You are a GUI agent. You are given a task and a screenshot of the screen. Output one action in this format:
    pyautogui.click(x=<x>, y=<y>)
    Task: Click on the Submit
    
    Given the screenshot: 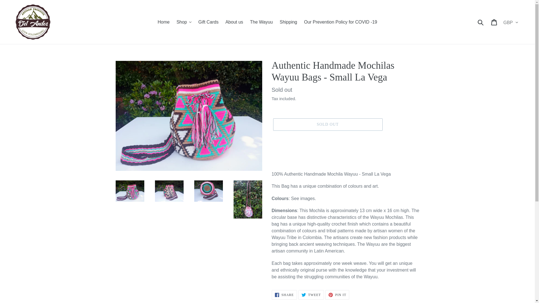 What is the action you would take?
    pyautogui.click(x=481, y=22)
    